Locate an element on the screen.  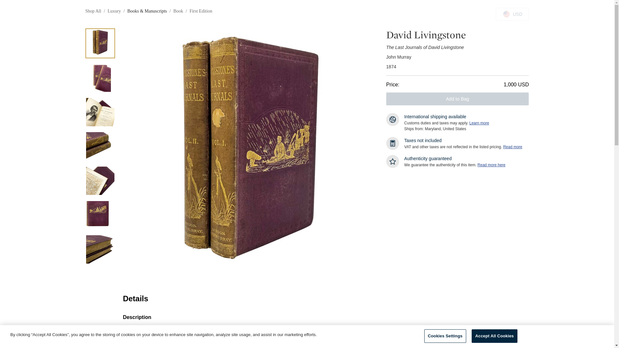
Learn more is located at coordinates (479, 123).